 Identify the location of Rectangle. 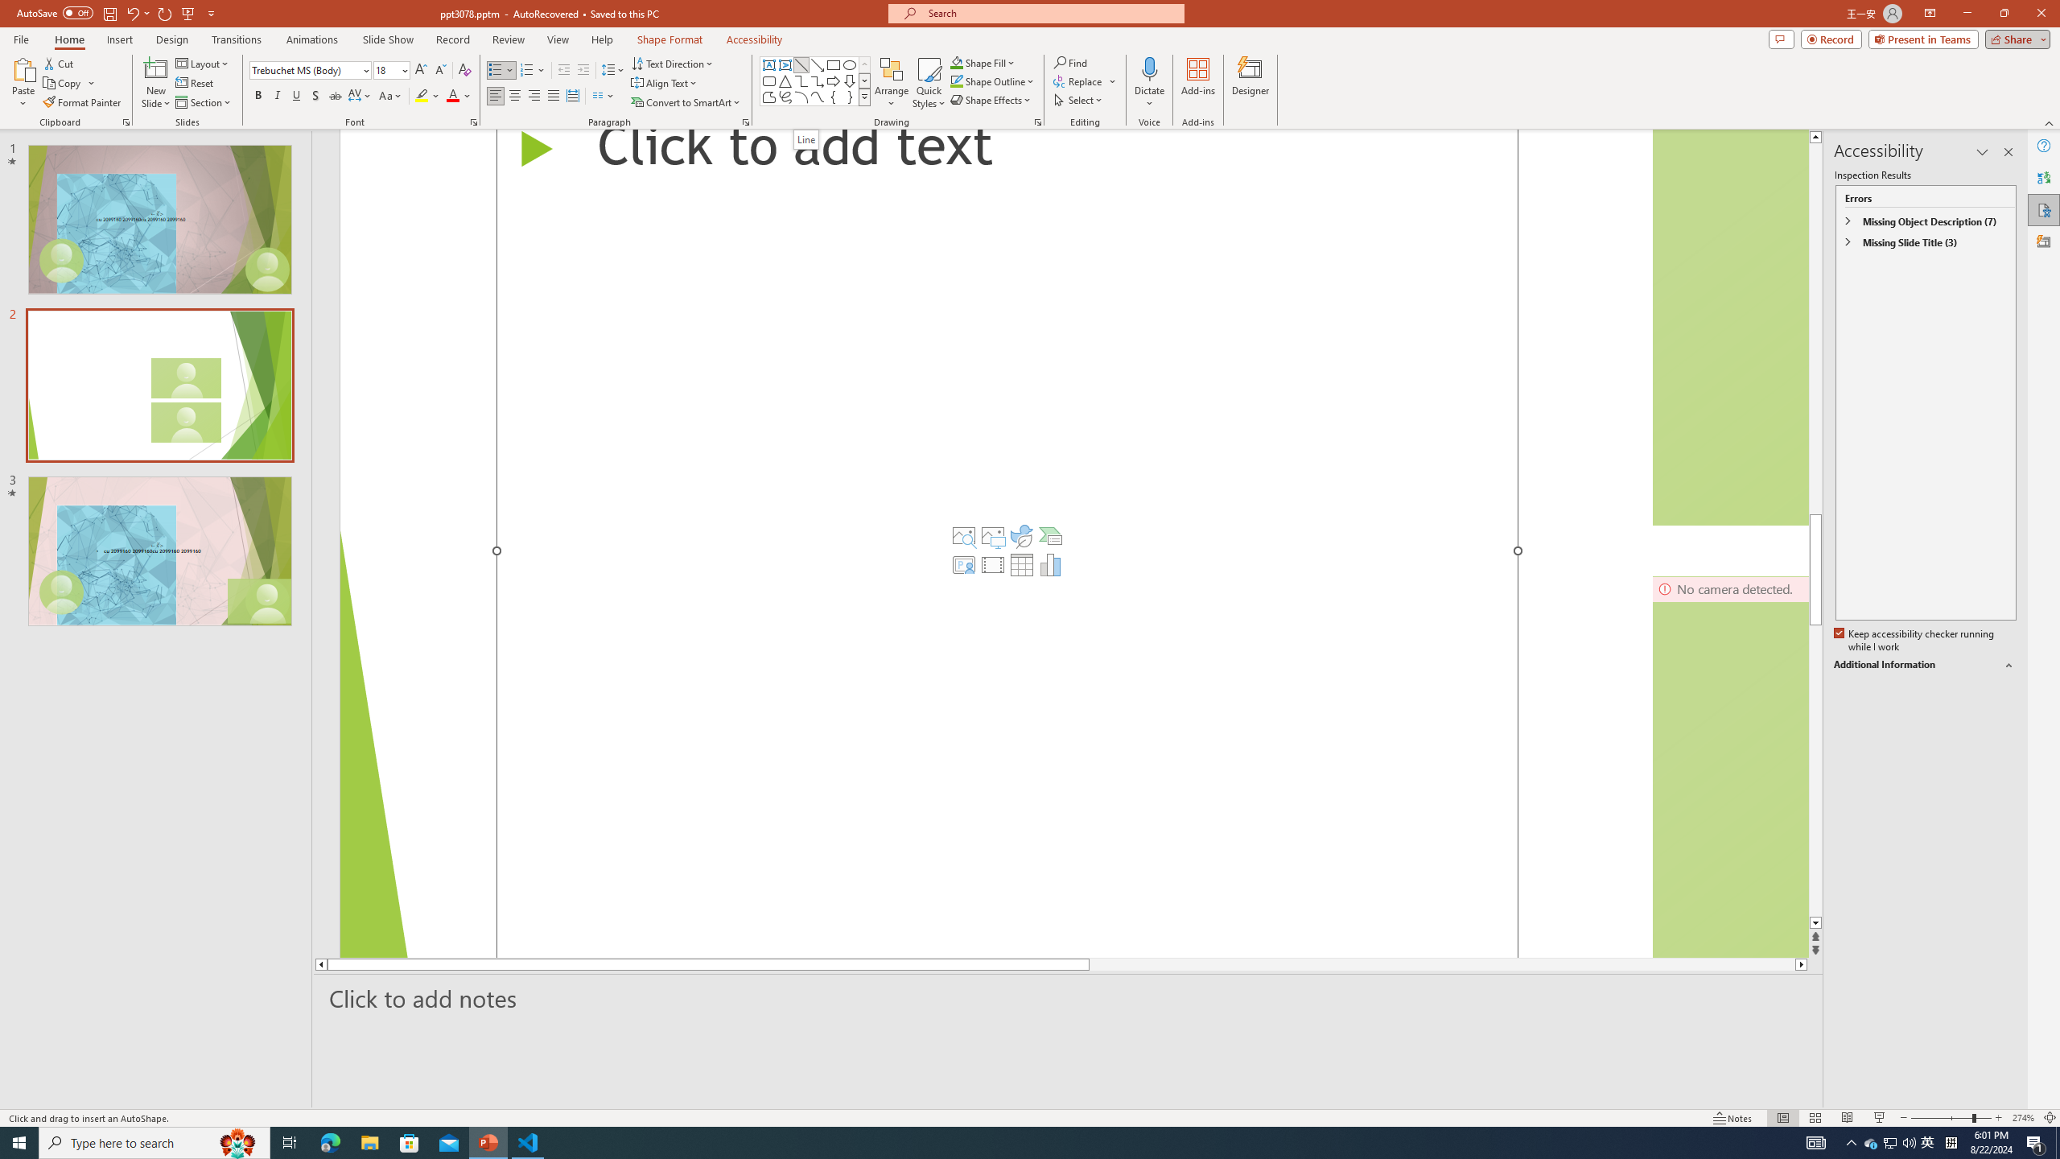
(834, 64).